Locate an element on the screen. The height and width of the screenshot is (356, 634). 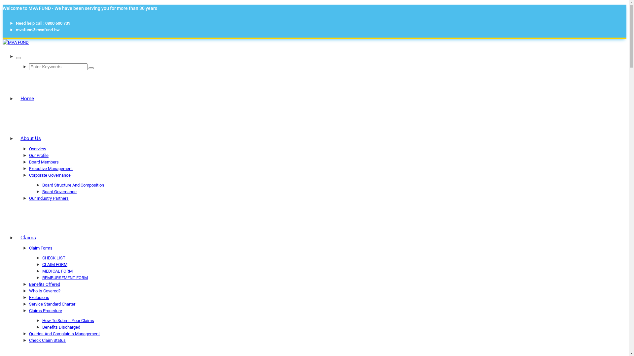
Board Governance is located at coordinates (59, 192).